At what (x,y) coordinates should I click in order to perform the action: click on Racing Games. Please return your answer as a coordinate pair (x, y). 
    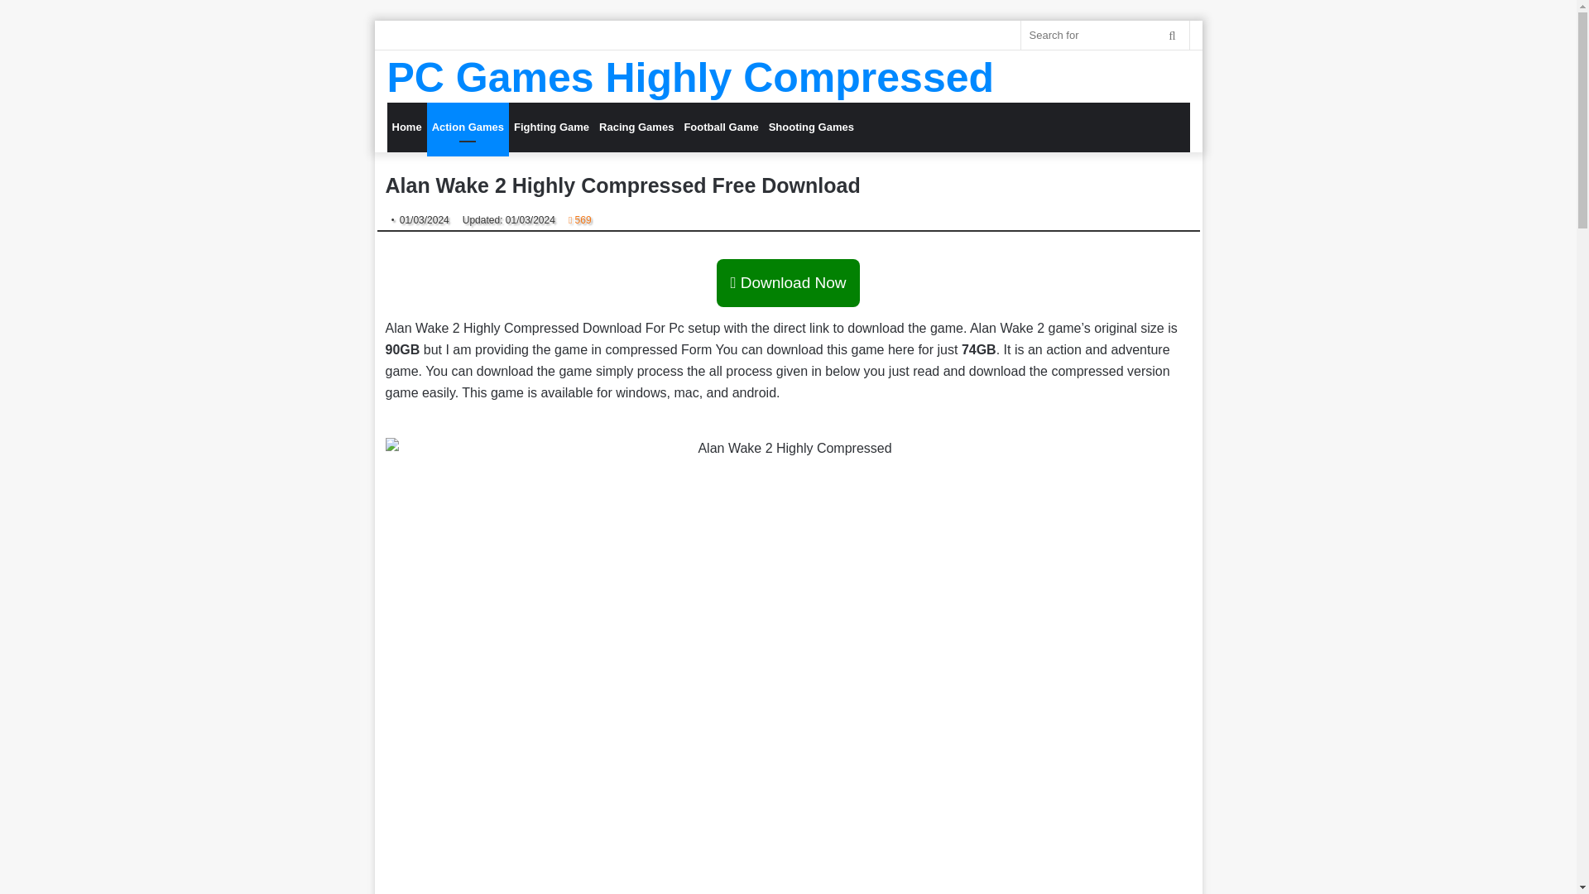
    Looking at the image, I should click on (636, 127).